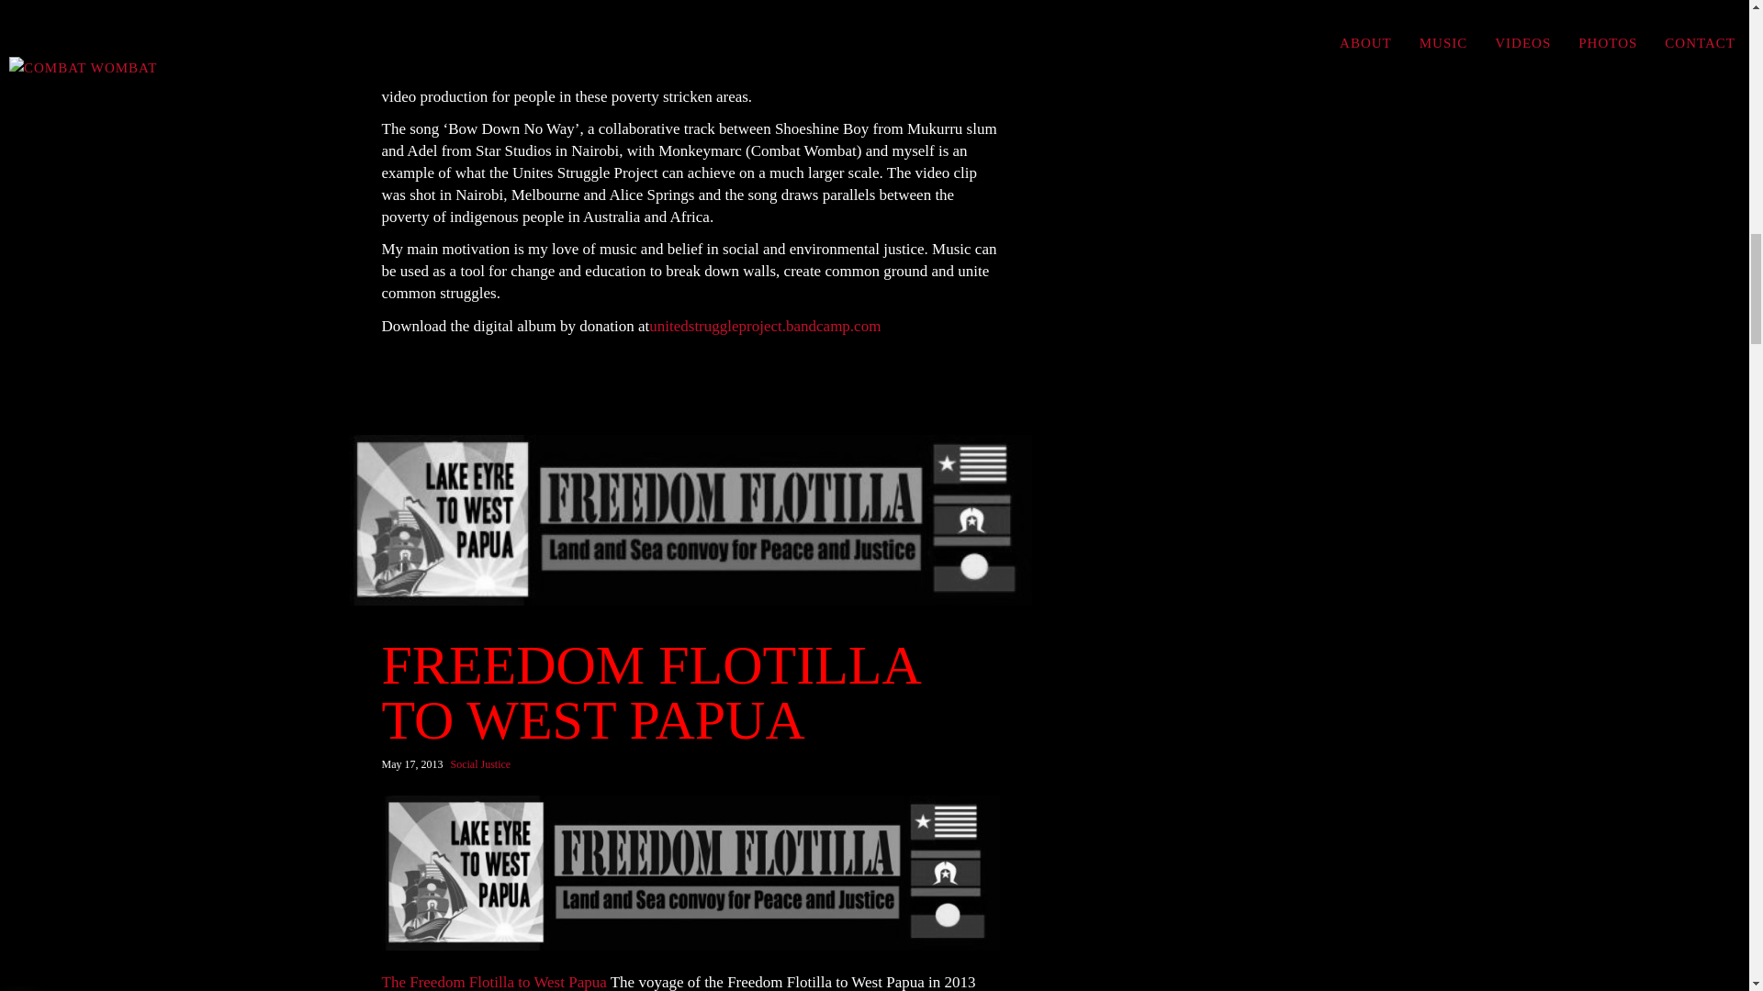 This screenshot has width=1763, height=991. Describe the element at coordinates (479, 763) in the screenshot. I see `Social Justice` at that location.